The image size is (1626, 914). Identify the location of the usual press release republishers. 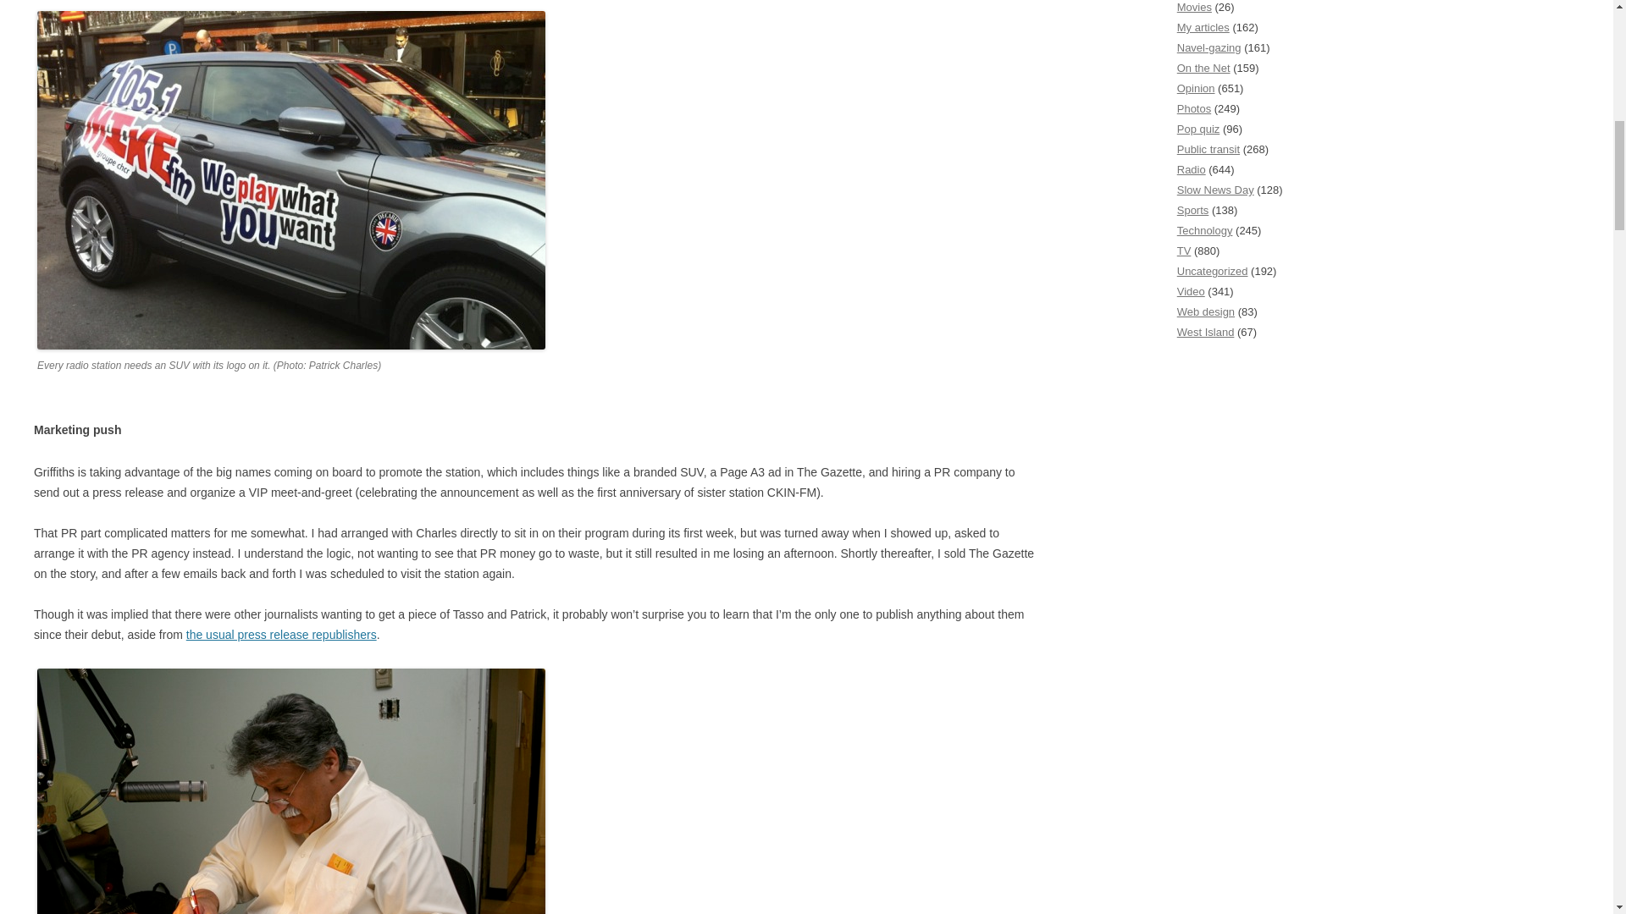
(281, 635).